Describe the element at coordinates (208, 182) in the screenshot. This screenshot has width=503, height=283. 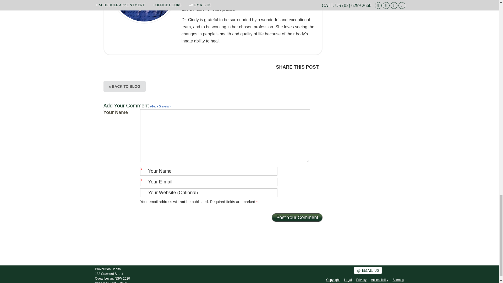
I see `Your E-mail` at that location.